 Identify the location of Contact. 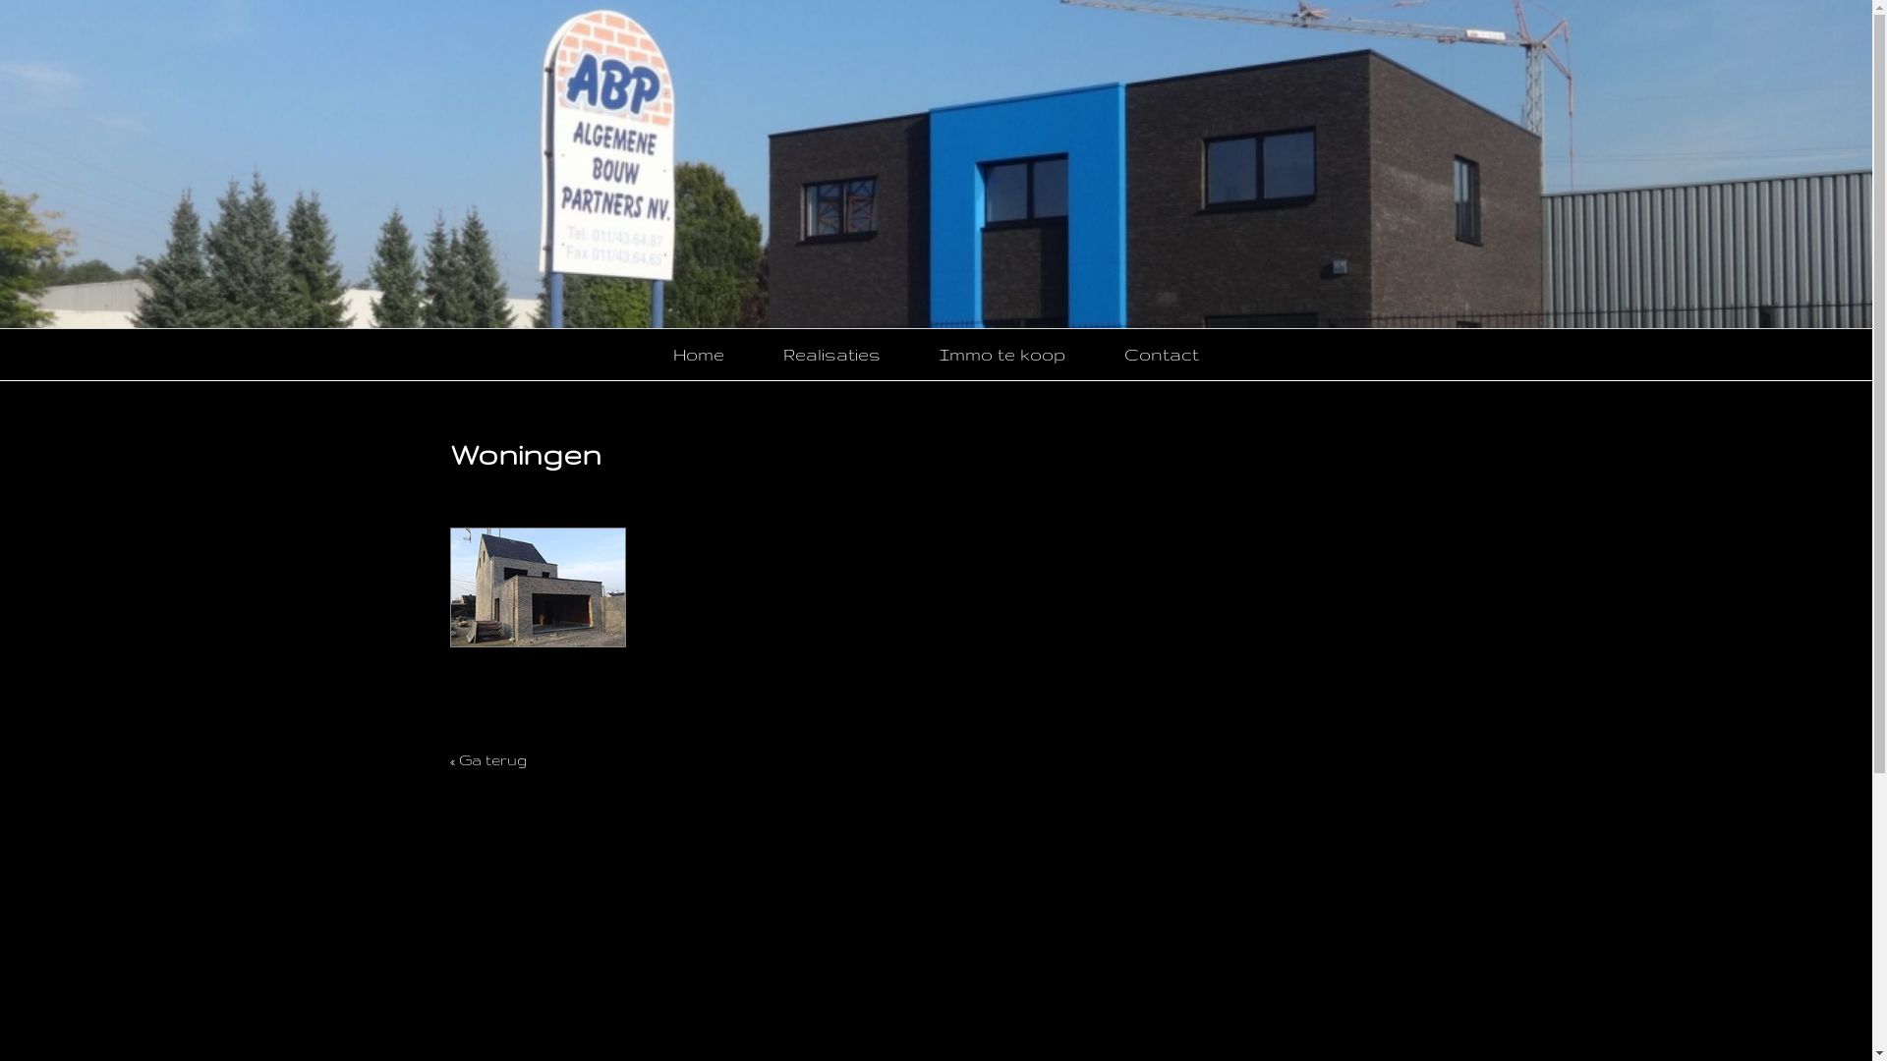
(1162, 355).